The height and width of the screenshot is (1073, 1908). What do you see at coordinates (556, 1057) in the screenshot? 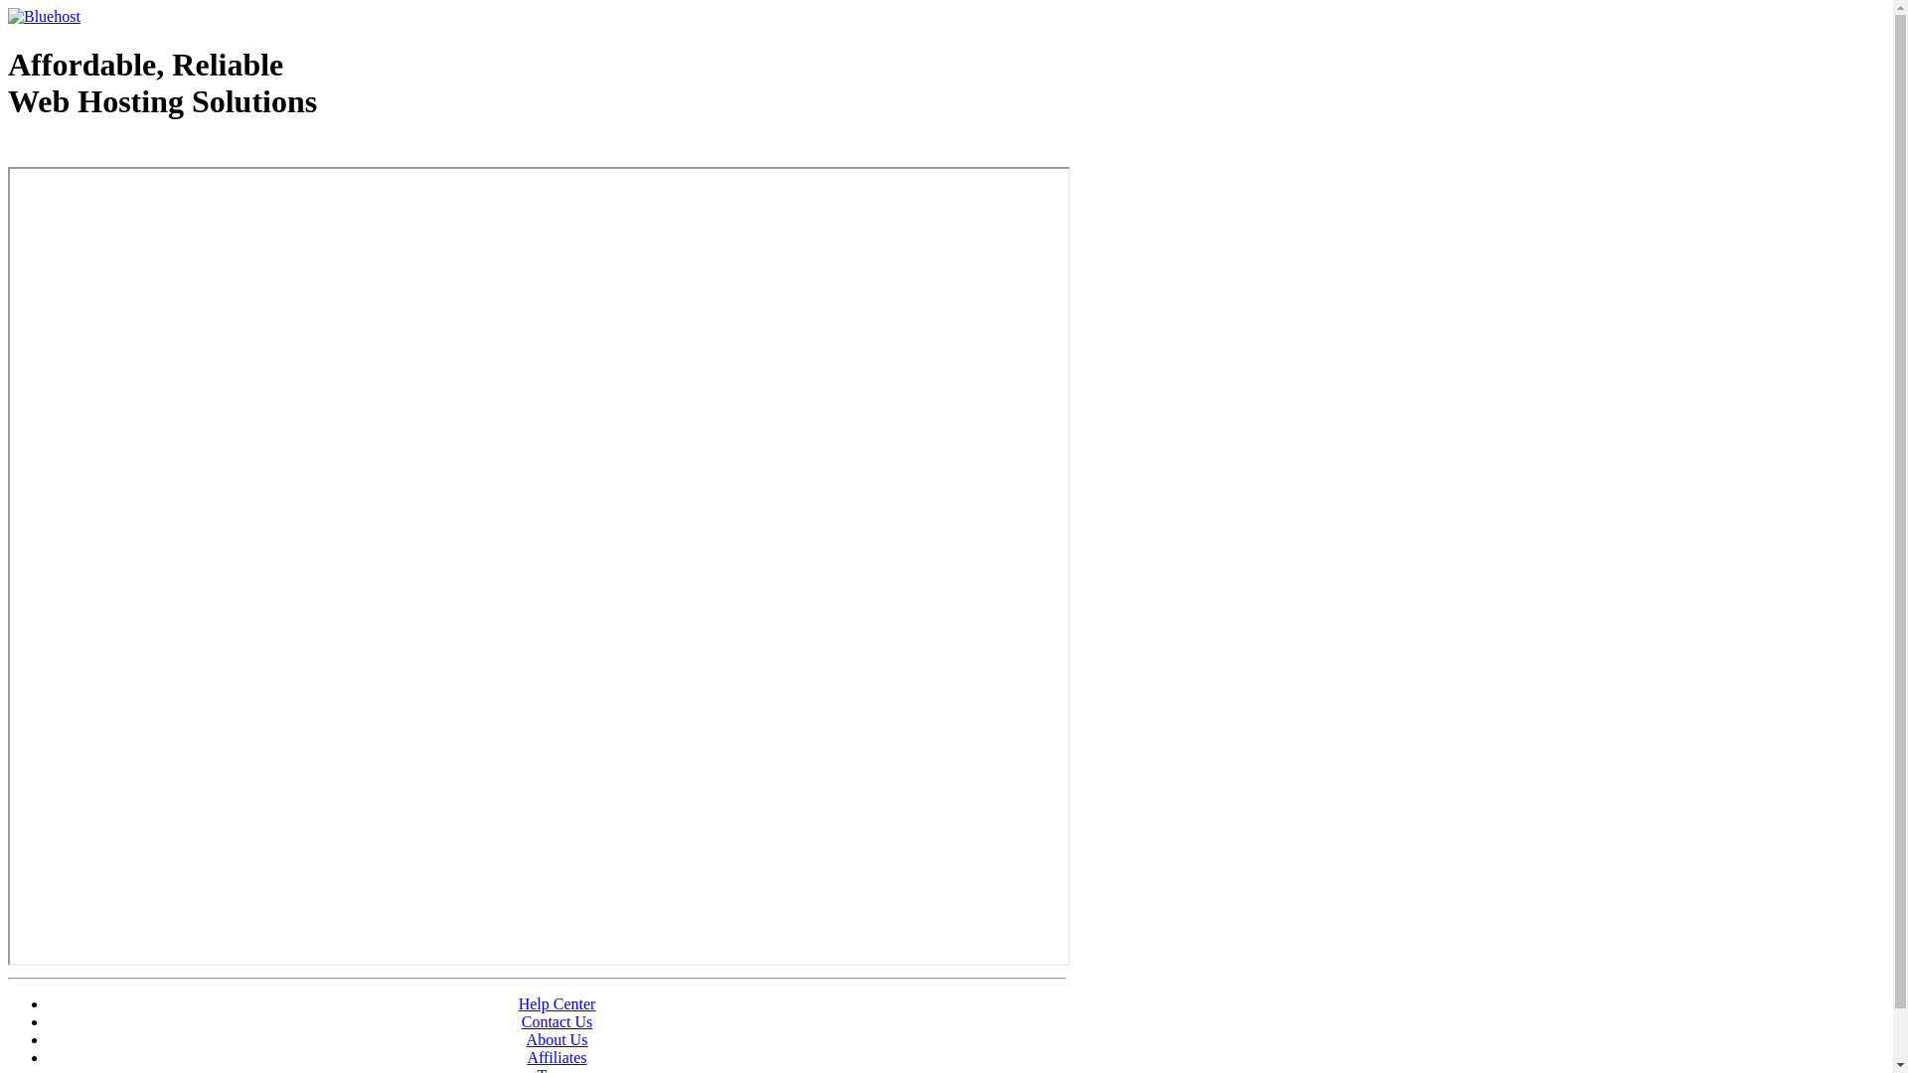
I see `Affiliates` at bounding box center [556, 1057].